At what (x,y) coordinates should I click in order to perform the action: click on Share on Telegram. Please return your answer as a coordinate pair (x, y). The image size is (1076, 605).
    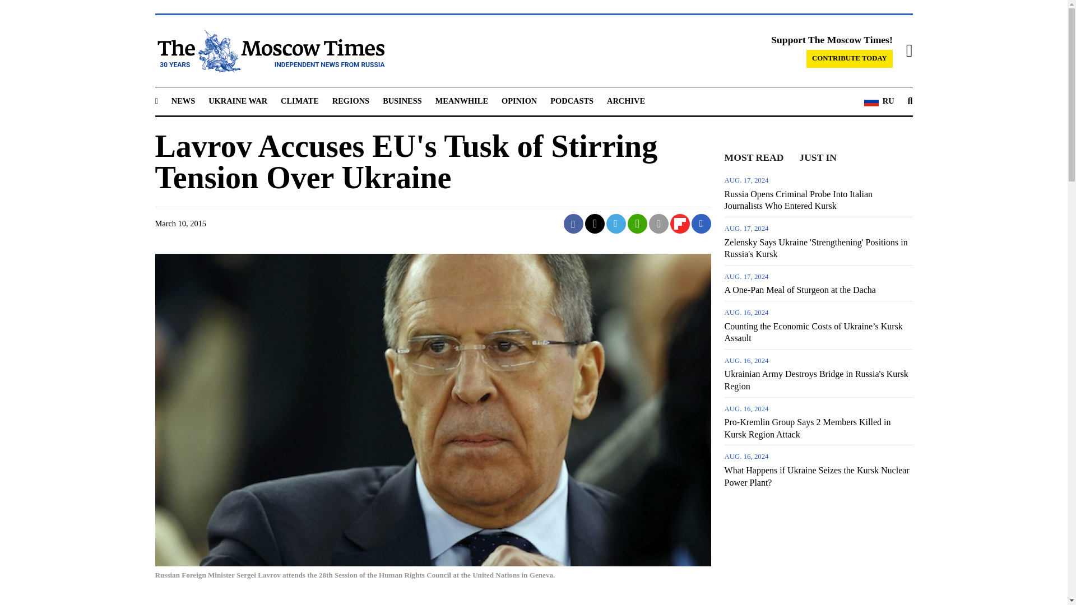
    Looking at the image, I should click on (616, 224).